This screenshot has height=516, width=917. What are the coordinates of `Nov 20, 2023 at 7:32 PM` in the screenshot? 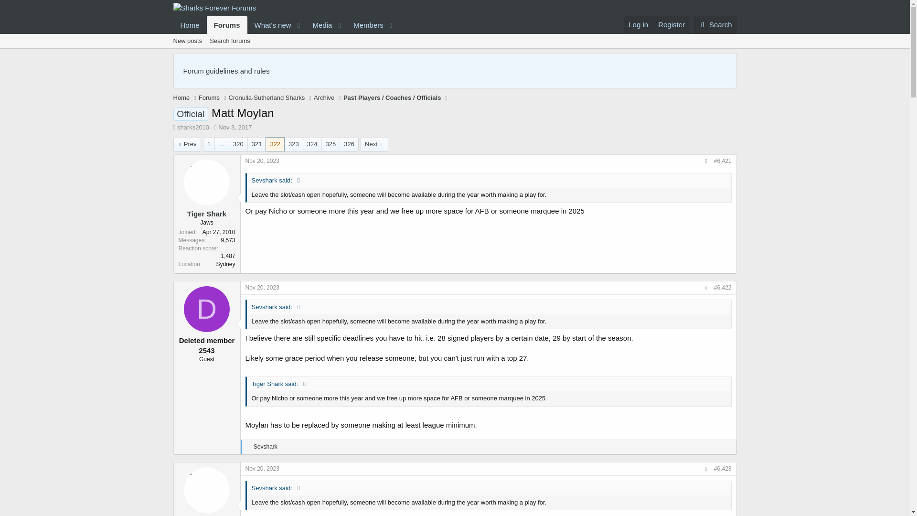 It's located at (227, 25).